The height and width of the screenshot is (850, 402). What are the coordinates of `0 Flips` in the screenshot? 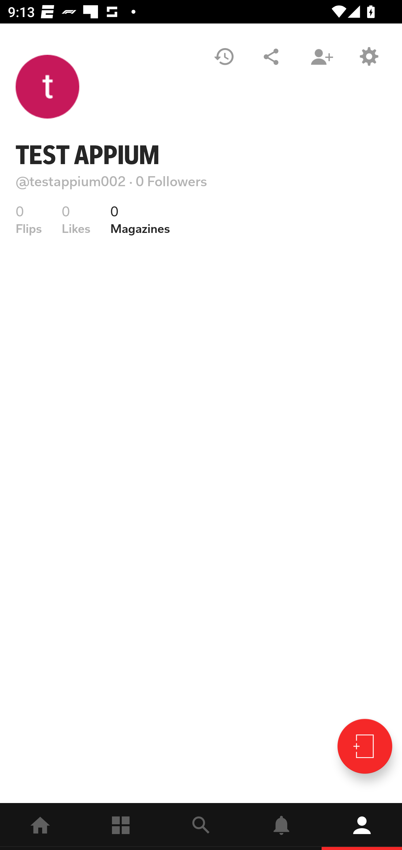 It's located at (29, 220).